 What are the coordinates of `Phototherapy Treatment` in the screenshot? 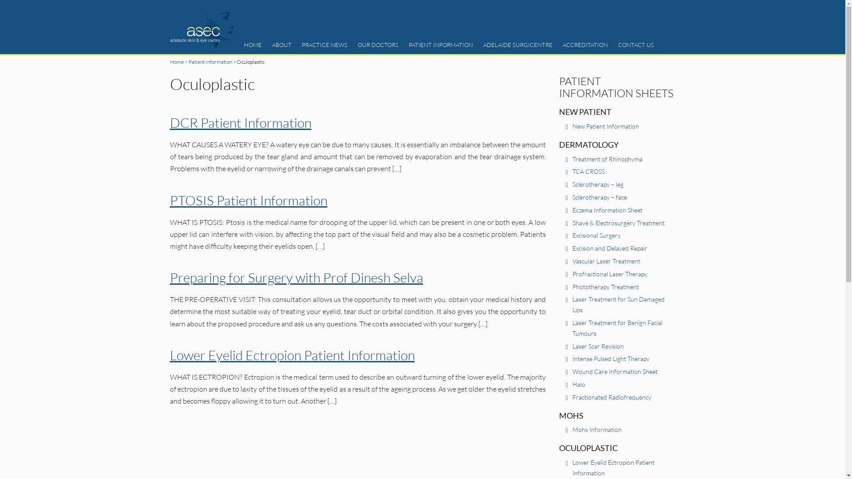 It's located at (606, 287).